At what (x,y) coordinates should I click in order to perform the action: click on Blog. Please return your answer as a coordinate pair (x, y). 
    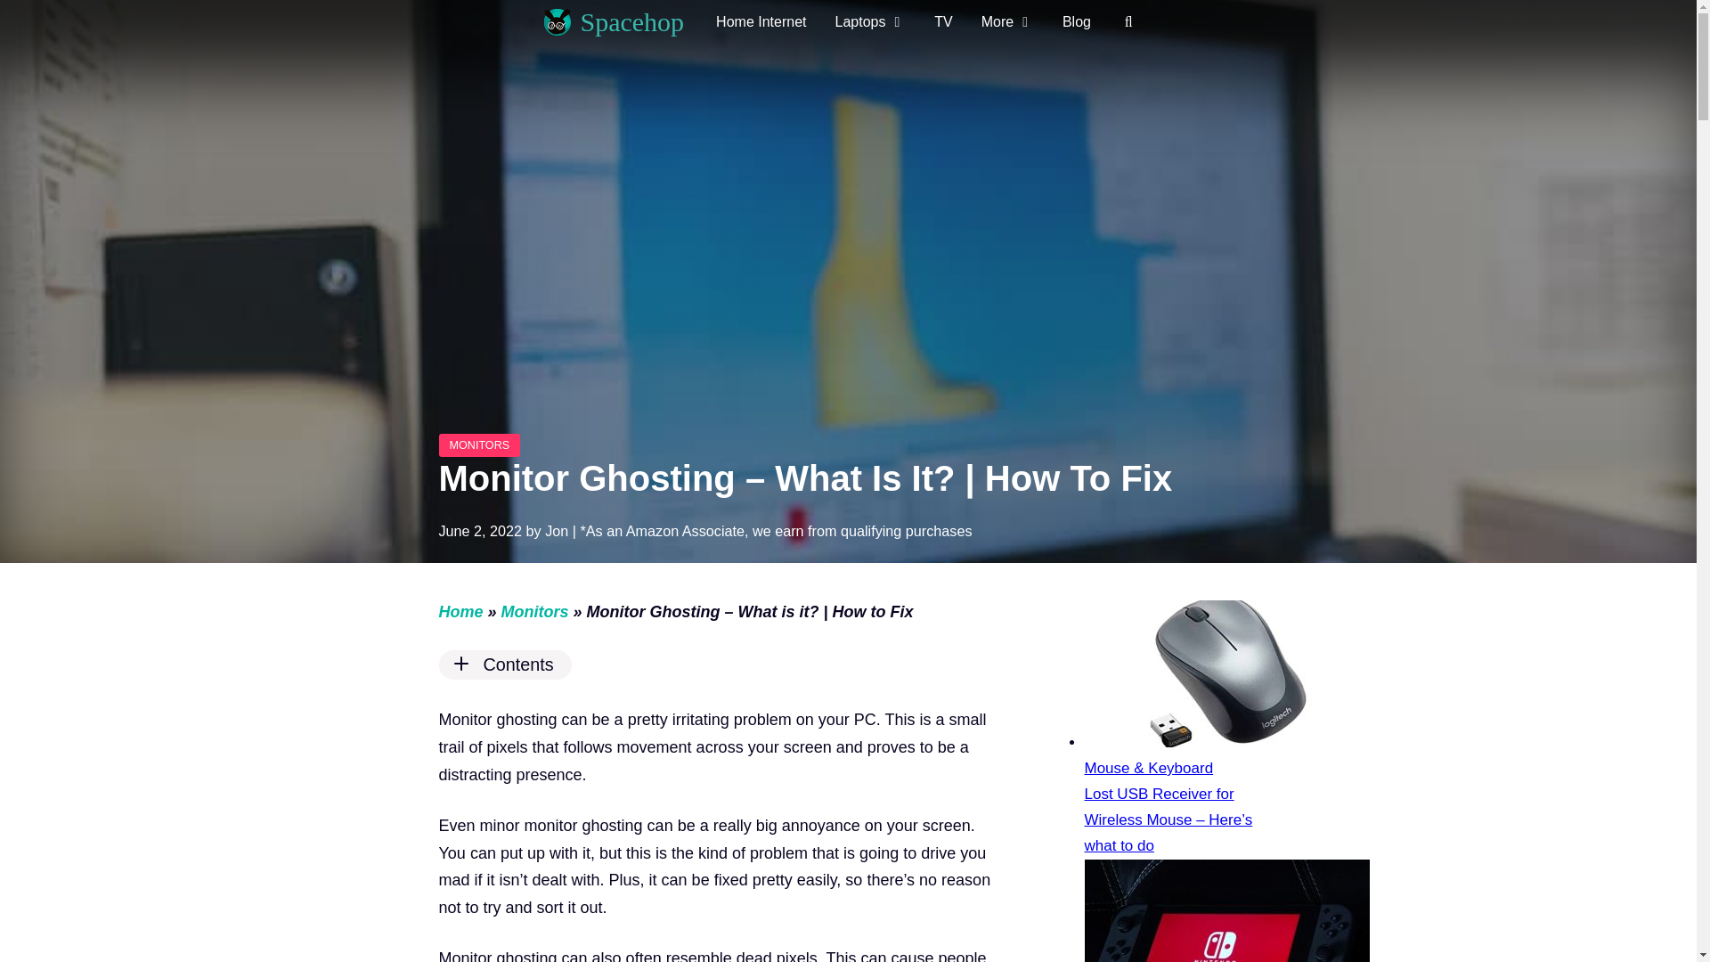
    Looking at the image, I should click on (1076, 21).